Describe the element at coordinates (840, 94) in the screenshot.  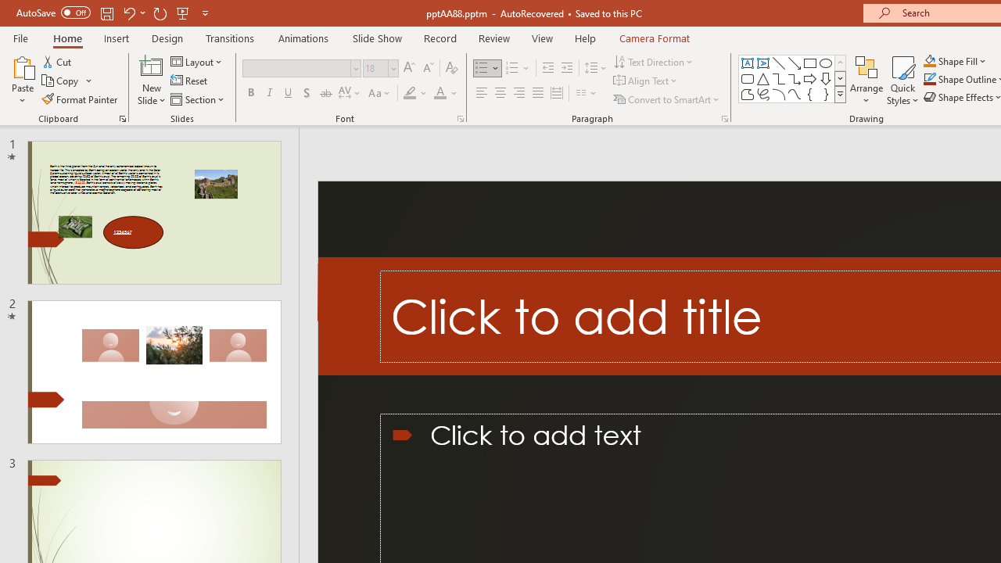
I see `Shapes` at that location.